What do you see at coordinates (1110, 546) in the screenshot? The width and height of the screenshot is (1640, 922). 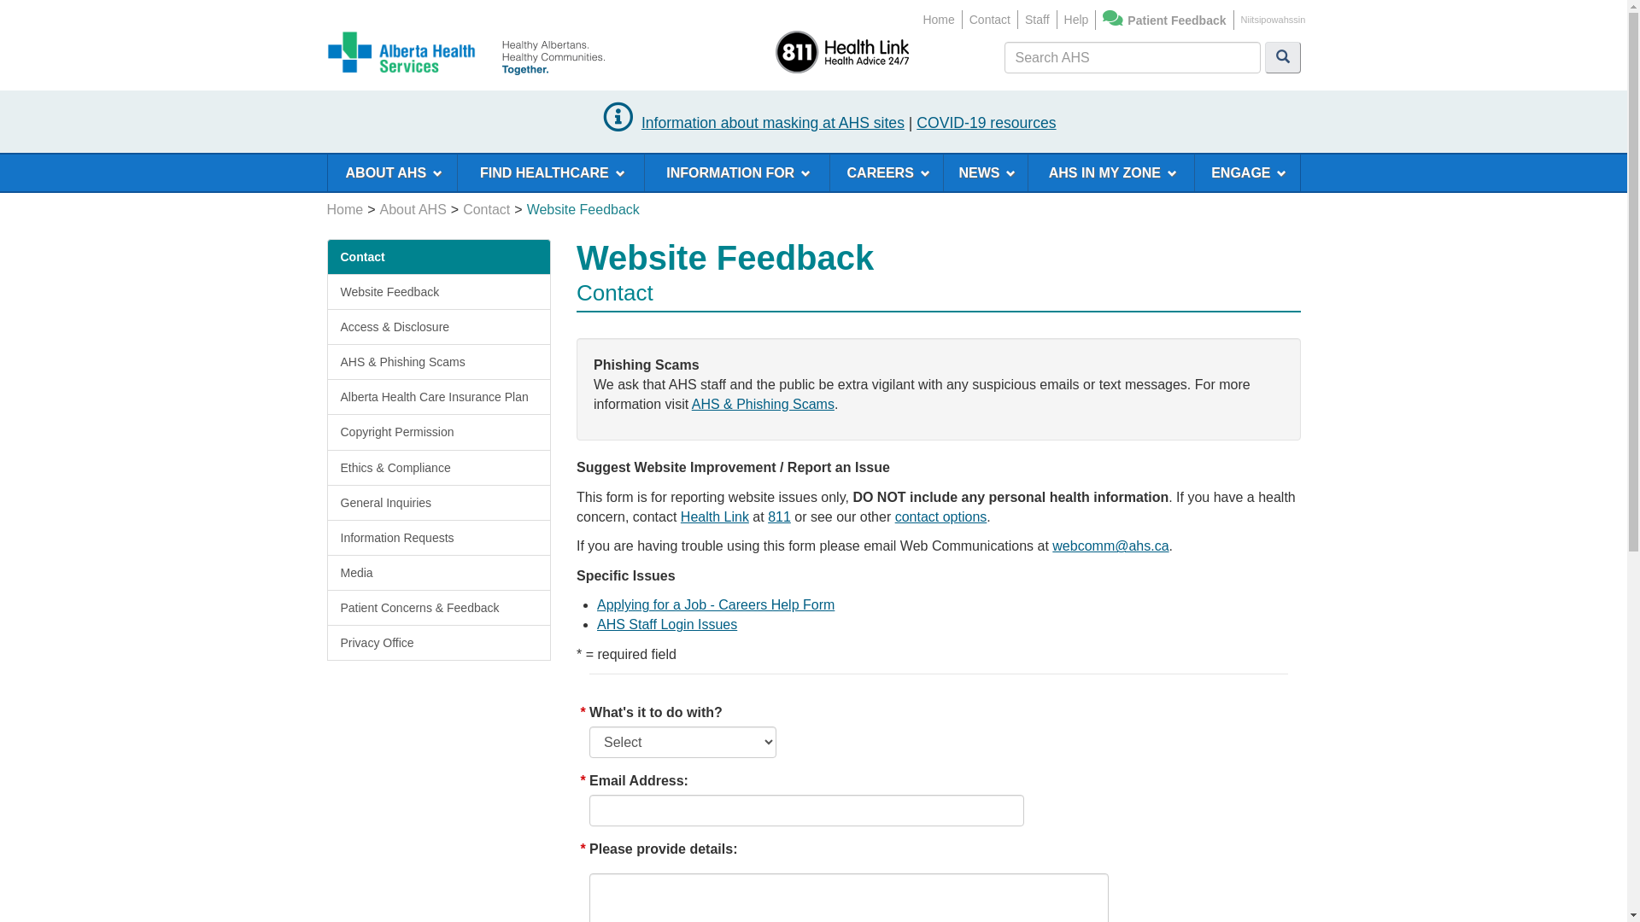 I see `webcomm@ahs.ca` at bounding box center [1110, 546].